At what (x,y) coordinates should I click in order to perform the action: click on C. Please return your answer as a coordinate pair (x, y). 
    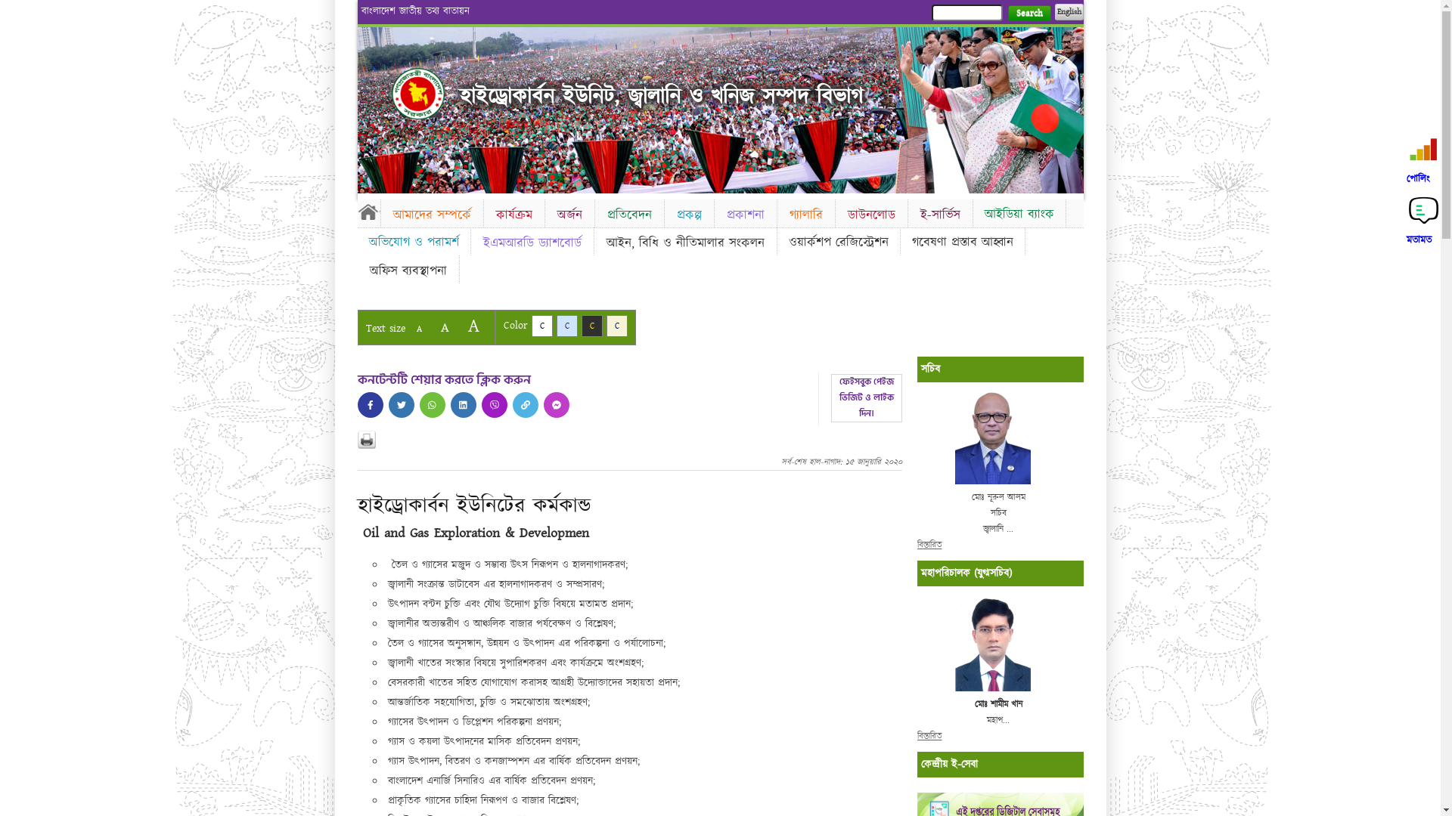
    Looking at the image, I should click on (617, 326).